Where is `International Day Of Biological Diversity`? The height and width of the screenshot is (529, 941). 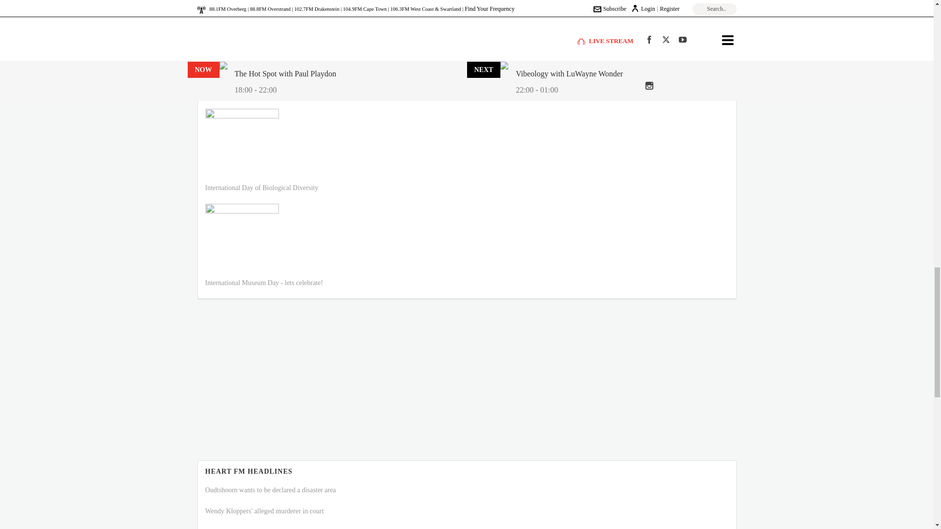 International Day Of Biological Diversity is located at coordinates (242, 145).